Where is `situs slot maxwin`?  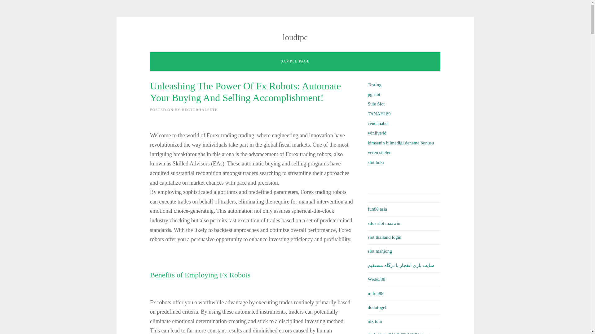 situs slot maxwin is located at coordinates (384, 223).